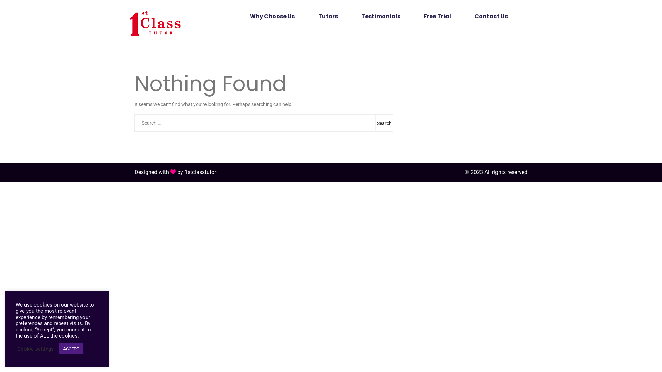 Image resolution: width=662 pixels, height=372 pixels. What do you see at coordinates (71, 349) in the screenshot?
I see `ACCEPT` at bounding box center [71, 349].